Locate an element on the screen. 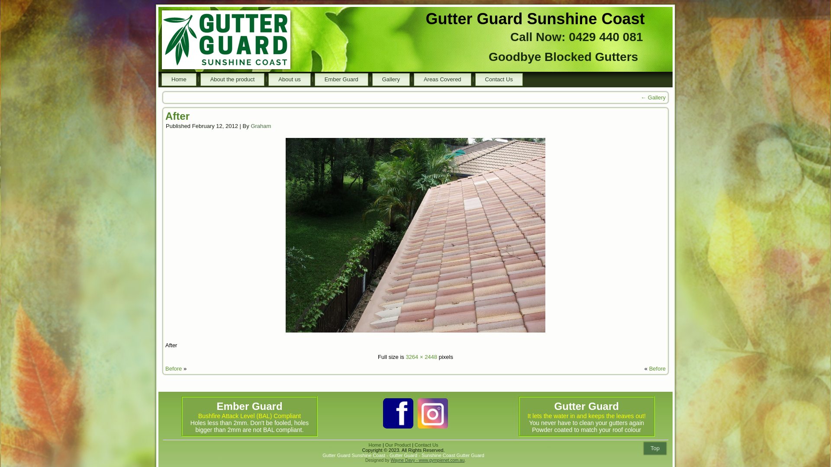 This screenshot has height=467, width=831. Graham is located at coordinates (261, 126).